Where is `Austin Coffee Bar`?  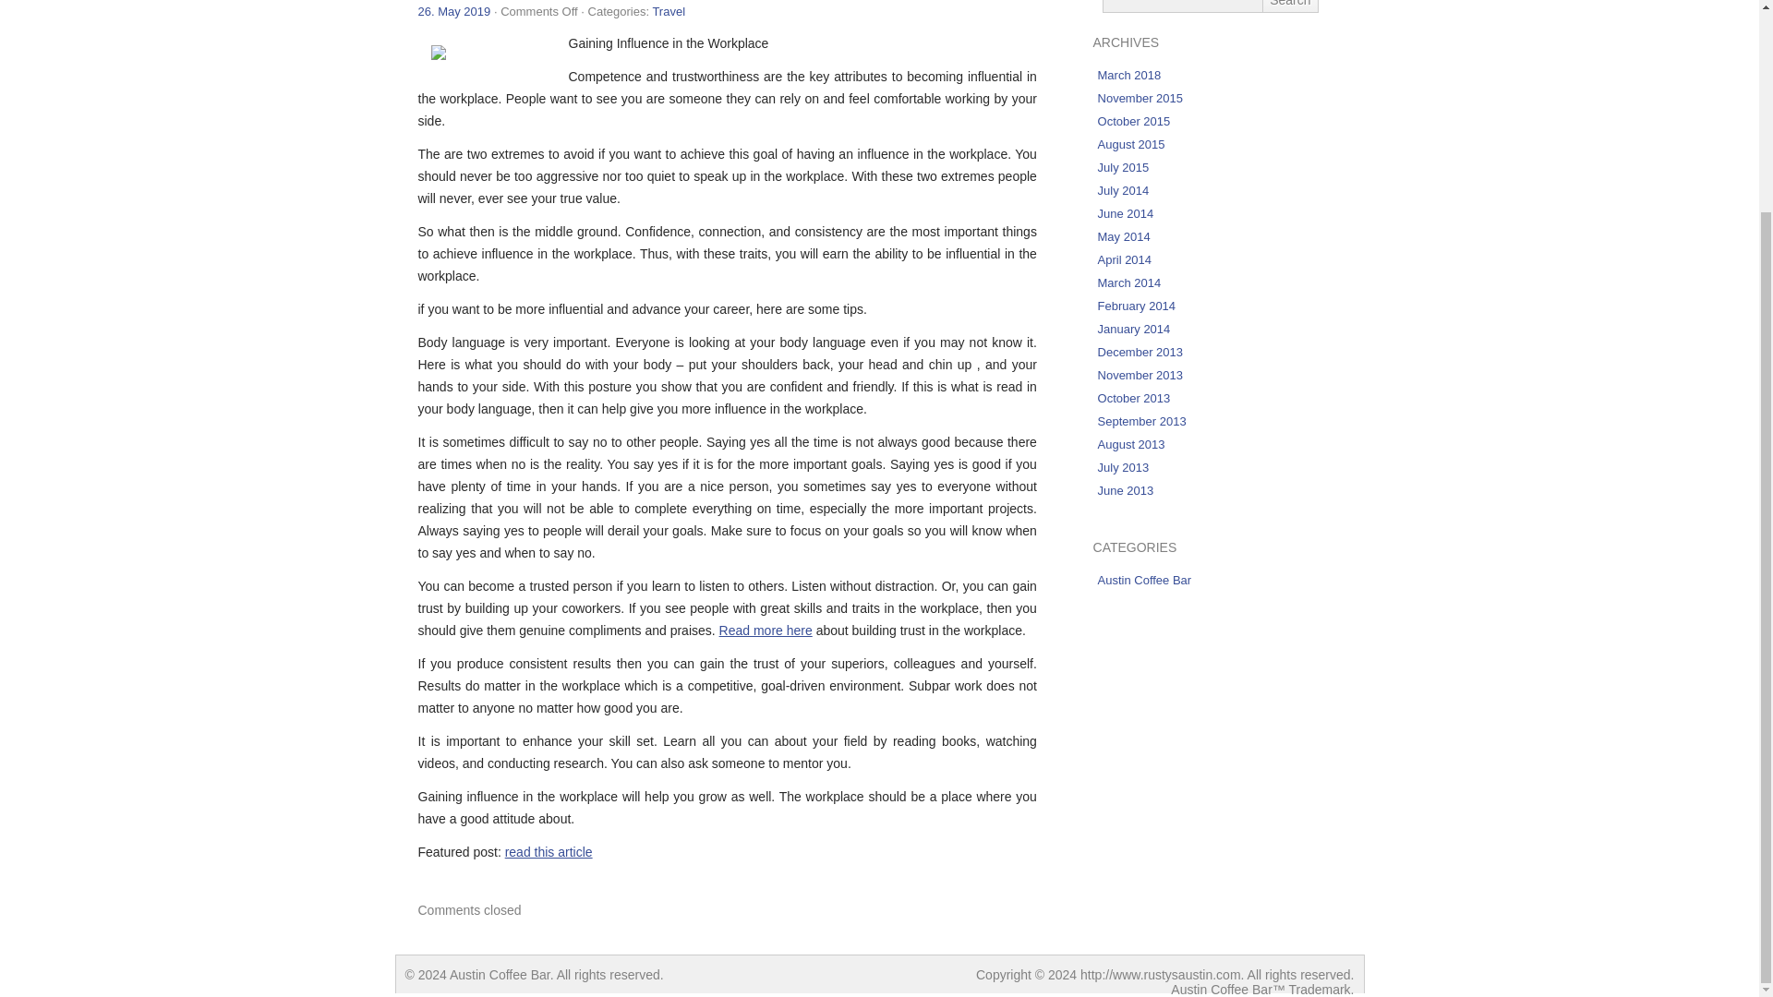 Austin Coffee Bar is located at coordinates (1144, 580).